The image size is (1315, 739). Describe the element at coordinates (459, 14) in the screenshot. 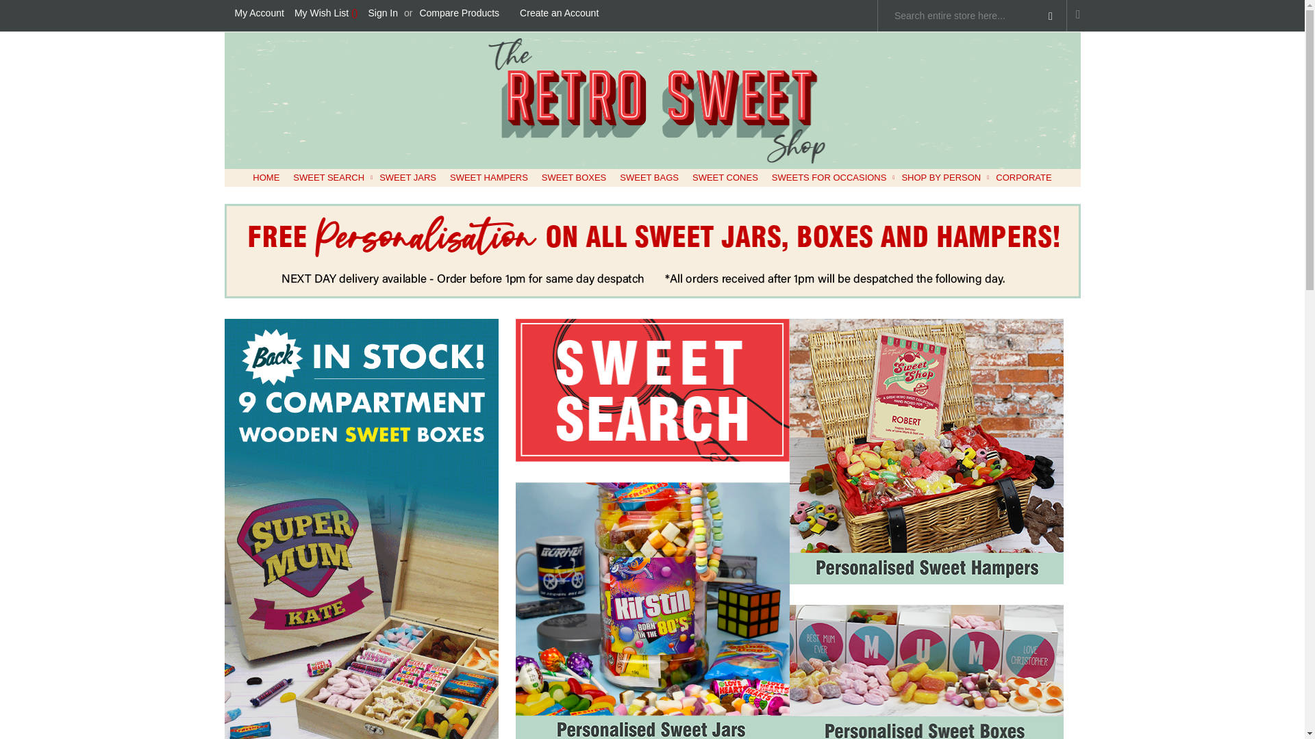

I see `Compare Products` at that location.